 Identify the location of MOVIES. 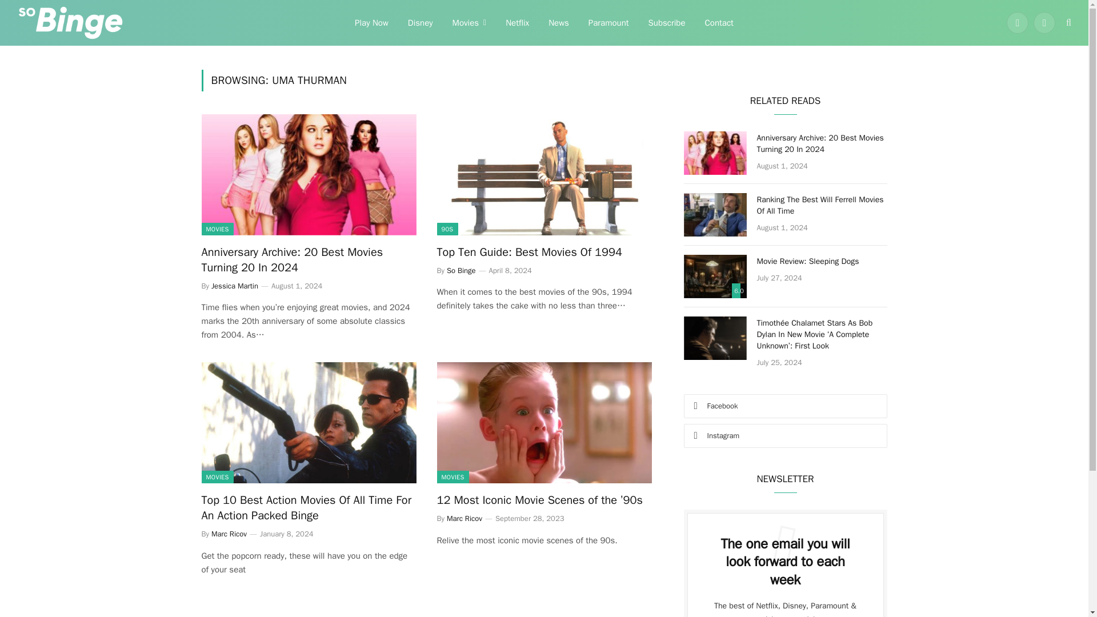
(217, 229).